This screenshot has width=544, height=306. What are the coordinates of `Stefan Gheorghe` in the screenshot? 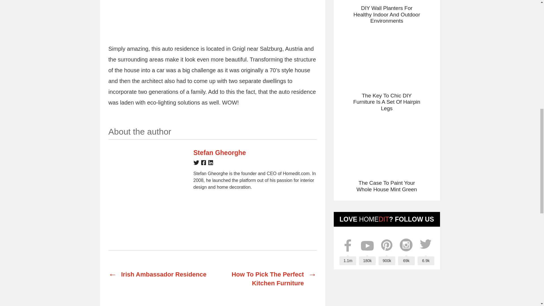 It's located at (219, 152).